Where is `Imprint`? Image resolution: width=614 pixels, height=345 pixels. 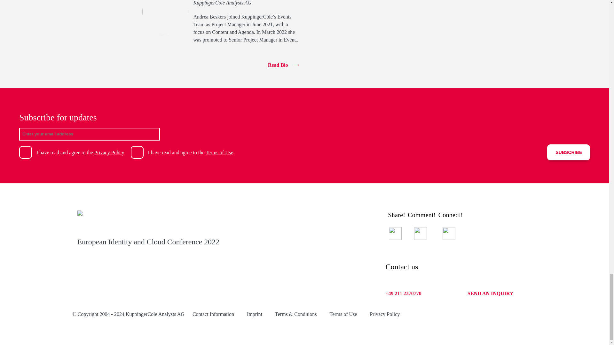
Imprint is located at coordinates (254, 314).